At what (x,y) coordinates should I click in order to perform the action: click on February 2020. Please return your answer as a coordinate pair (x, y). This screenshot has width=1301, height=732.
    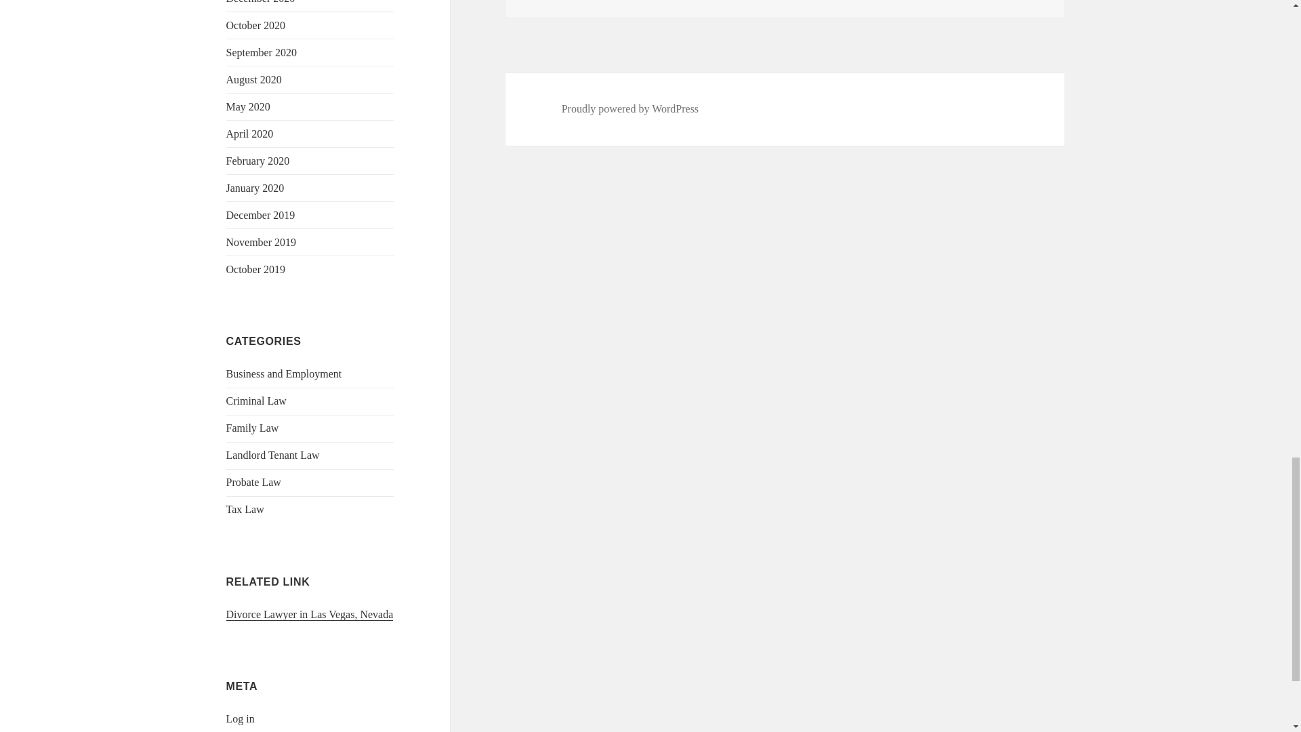
    Looking at the image, I should click on (258, 161).